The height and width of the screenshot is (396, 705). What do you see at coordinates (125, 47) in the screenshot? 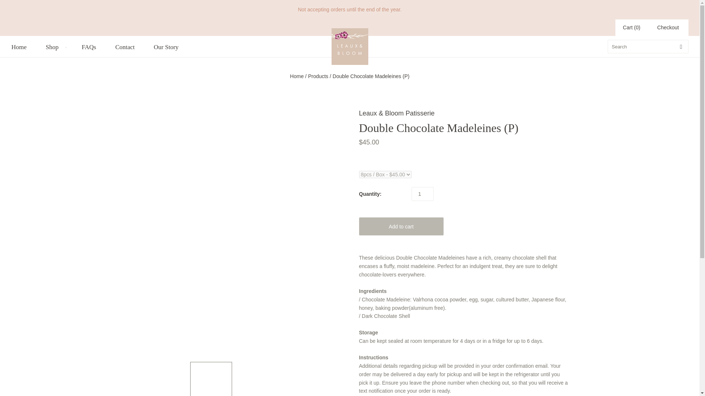
I see `Contact` at bounding box center [125, 47].